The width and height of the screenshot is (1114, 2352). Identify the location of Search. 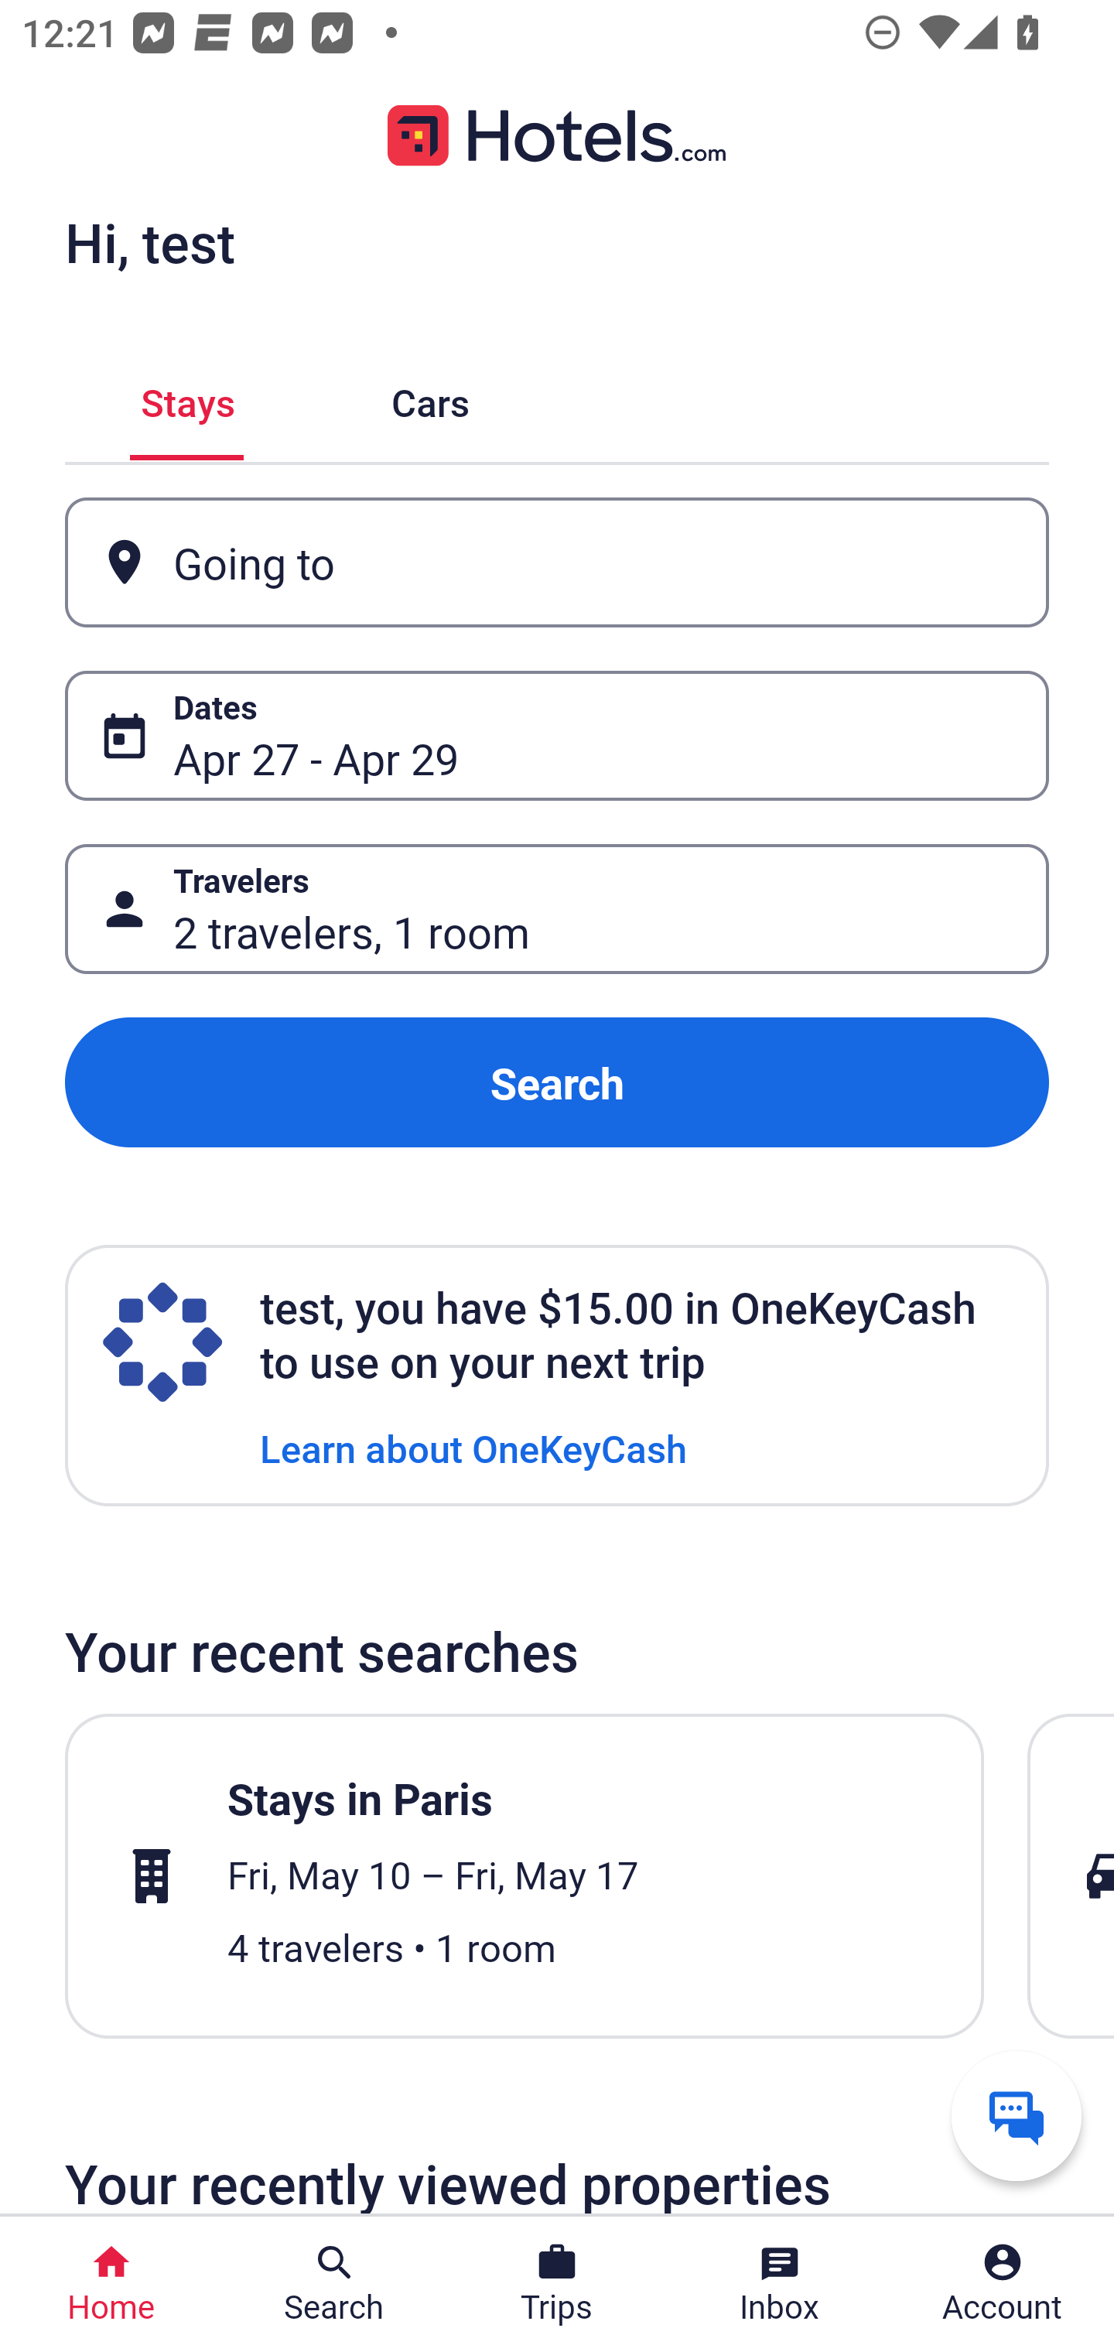
(557, 1083).